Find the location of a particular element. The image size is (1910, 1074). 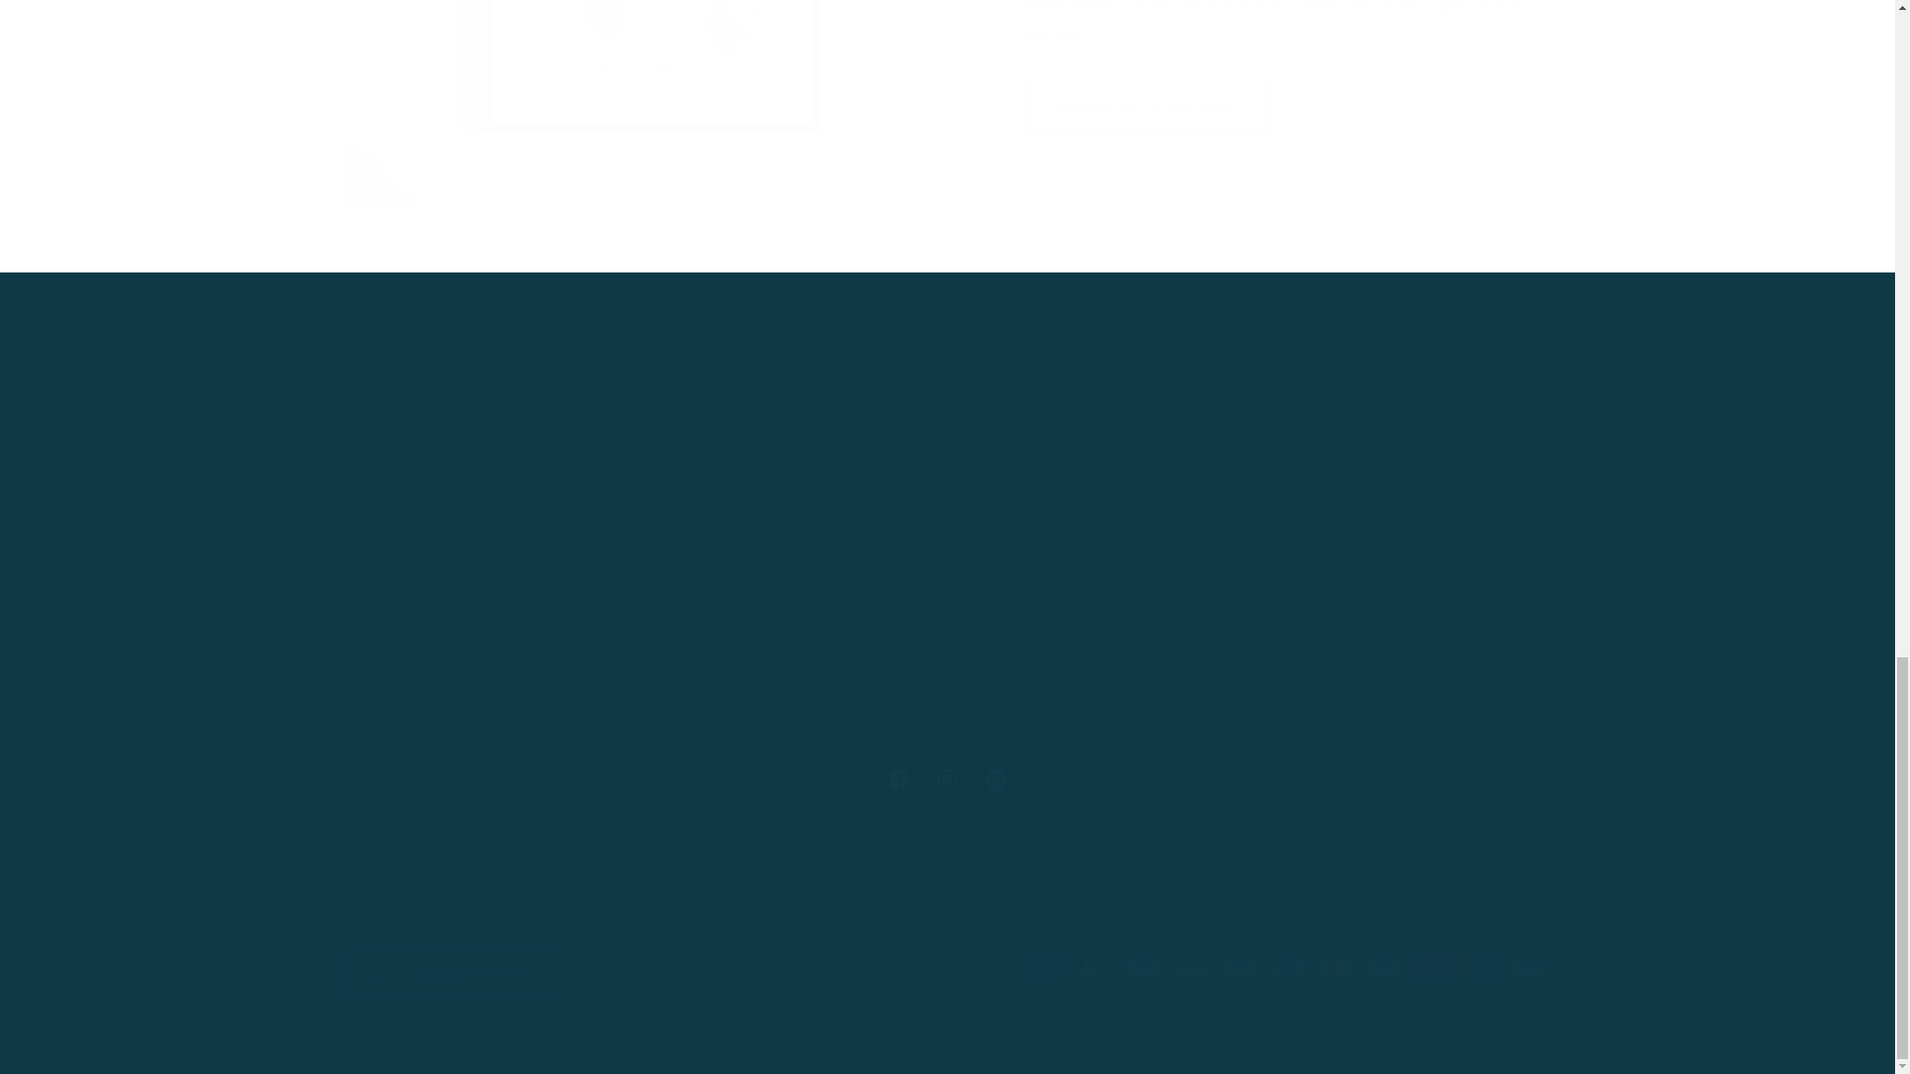

Facebook is located at coordinates (582, 1048).